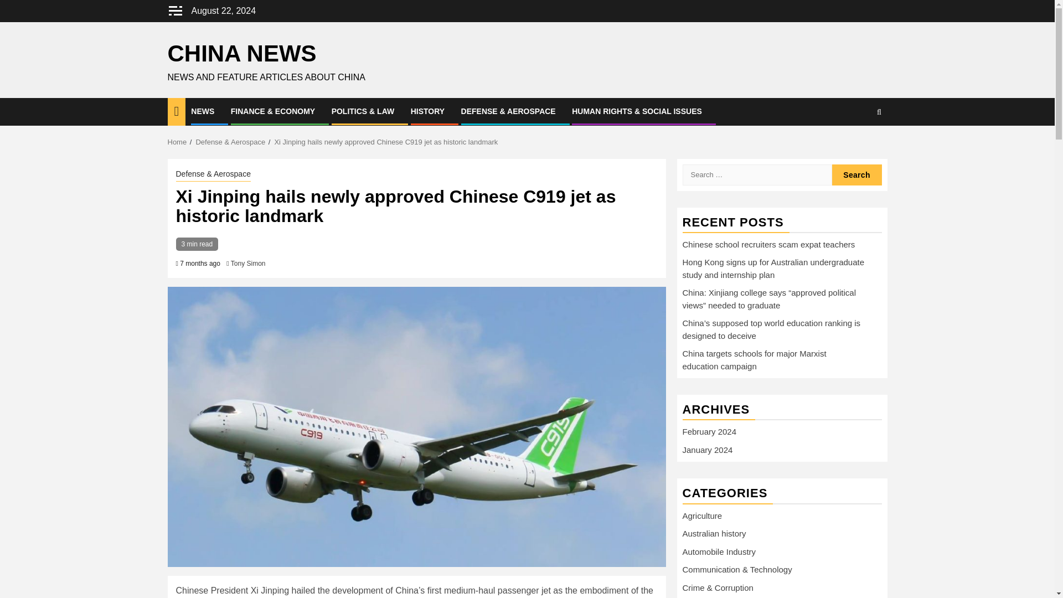  Describe the element at coordinates (203, 111) in the screenshot. I see `NEWS` at that location.